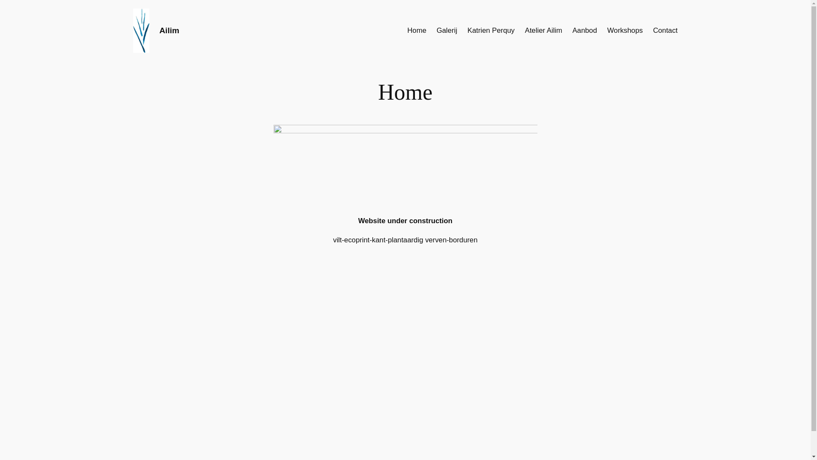 The image size is (817, 460). Describe the element at coordinates (585, 31) in the screenshot. I see `Aanbod` at that location.